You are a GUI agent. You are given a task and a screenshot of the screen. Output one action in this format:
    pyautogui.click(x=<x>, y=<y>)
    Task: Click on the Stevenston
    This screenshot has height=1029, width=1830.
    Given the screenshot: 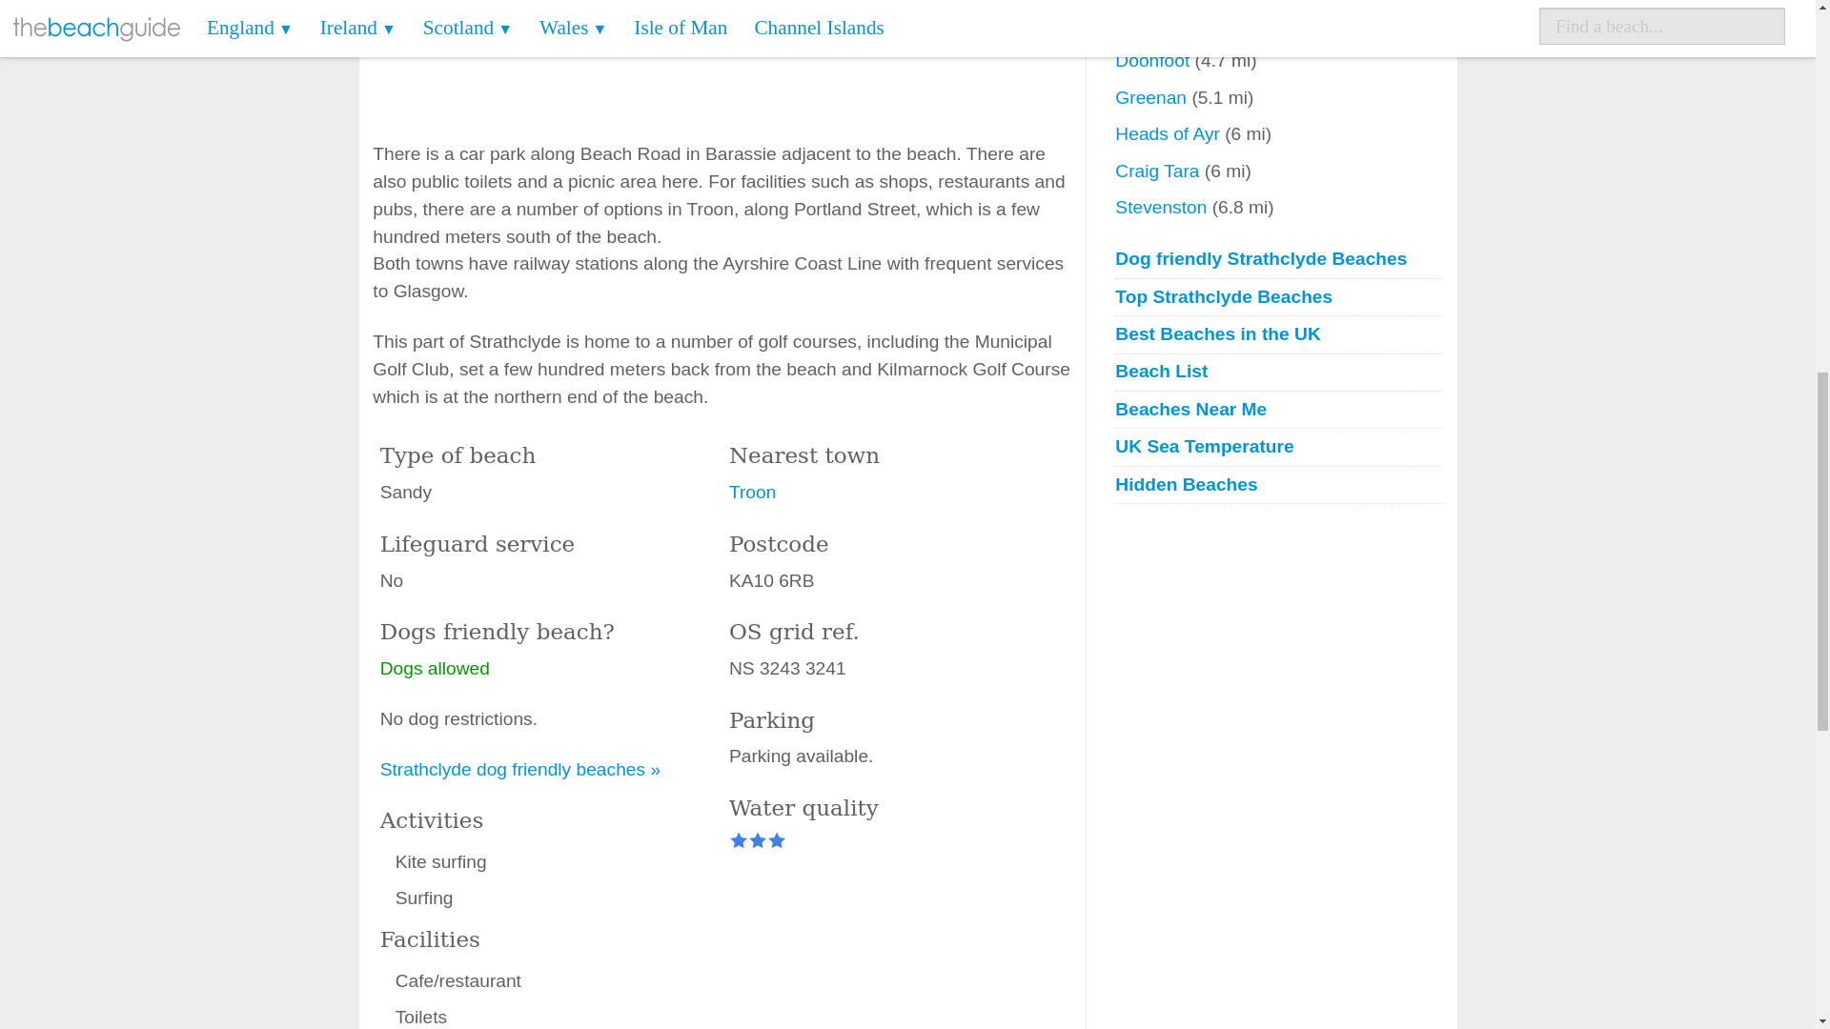 What is the action you would take?
    pyautogui.click(x=1163, y=207)
    